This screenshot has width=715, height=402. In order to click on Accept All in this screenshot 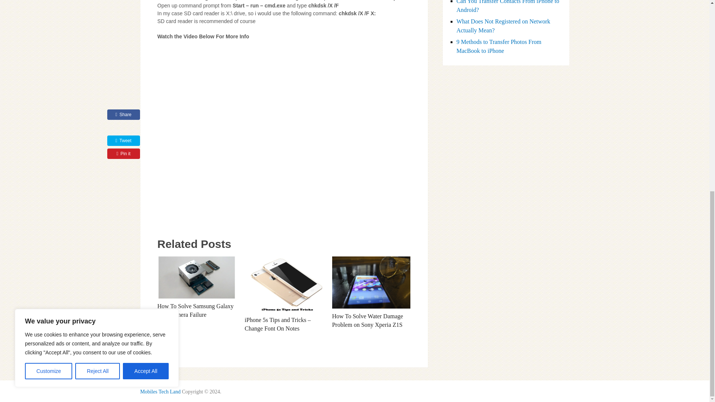, I will do `click(146, 7)`.